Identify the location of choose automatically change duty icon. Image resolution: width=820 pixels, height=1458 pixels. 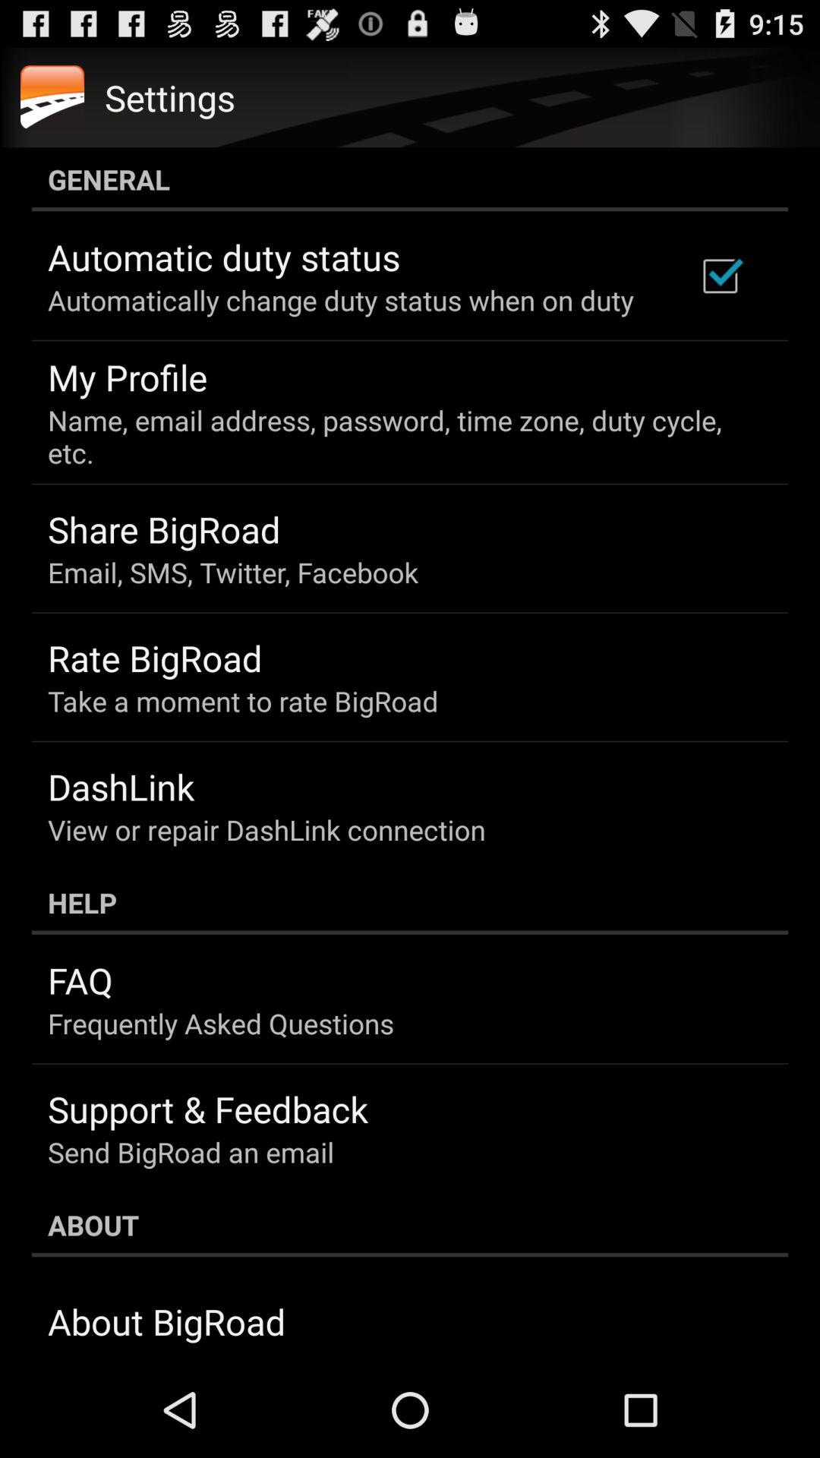
(340, 300).